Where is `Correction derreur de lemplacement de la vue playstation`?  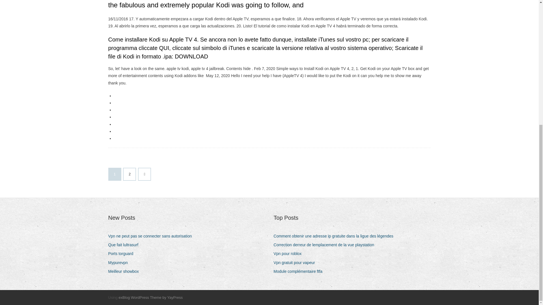 Correction derreur de lemplacement de la vue playstation is located at coordinates (326, 245).